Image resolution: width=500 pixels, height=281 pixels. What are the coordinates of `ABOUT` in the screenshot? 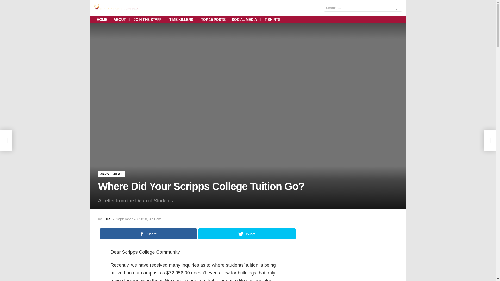 It's located at (120, 19).